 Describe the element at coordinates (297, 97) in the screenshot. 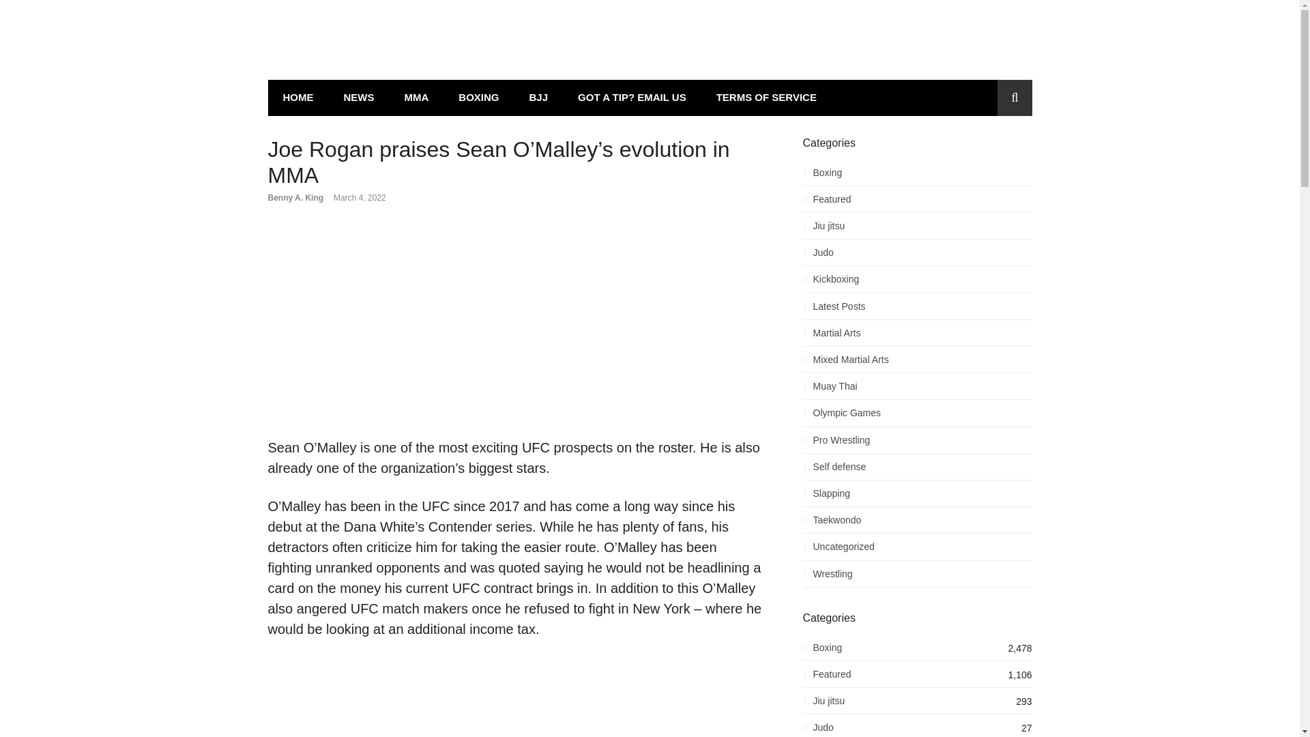

I see `HOME` at that location.